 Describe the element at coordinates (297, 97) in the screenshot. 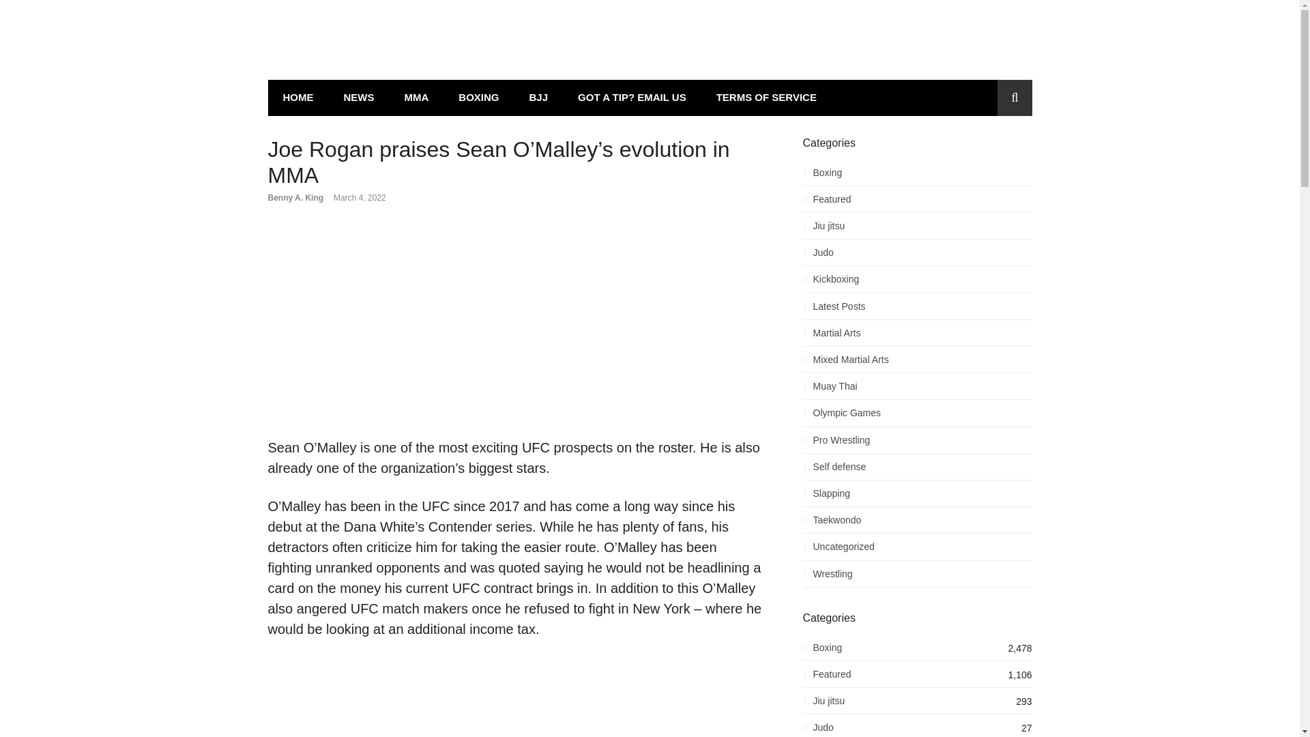

I see `HOME` at that location.